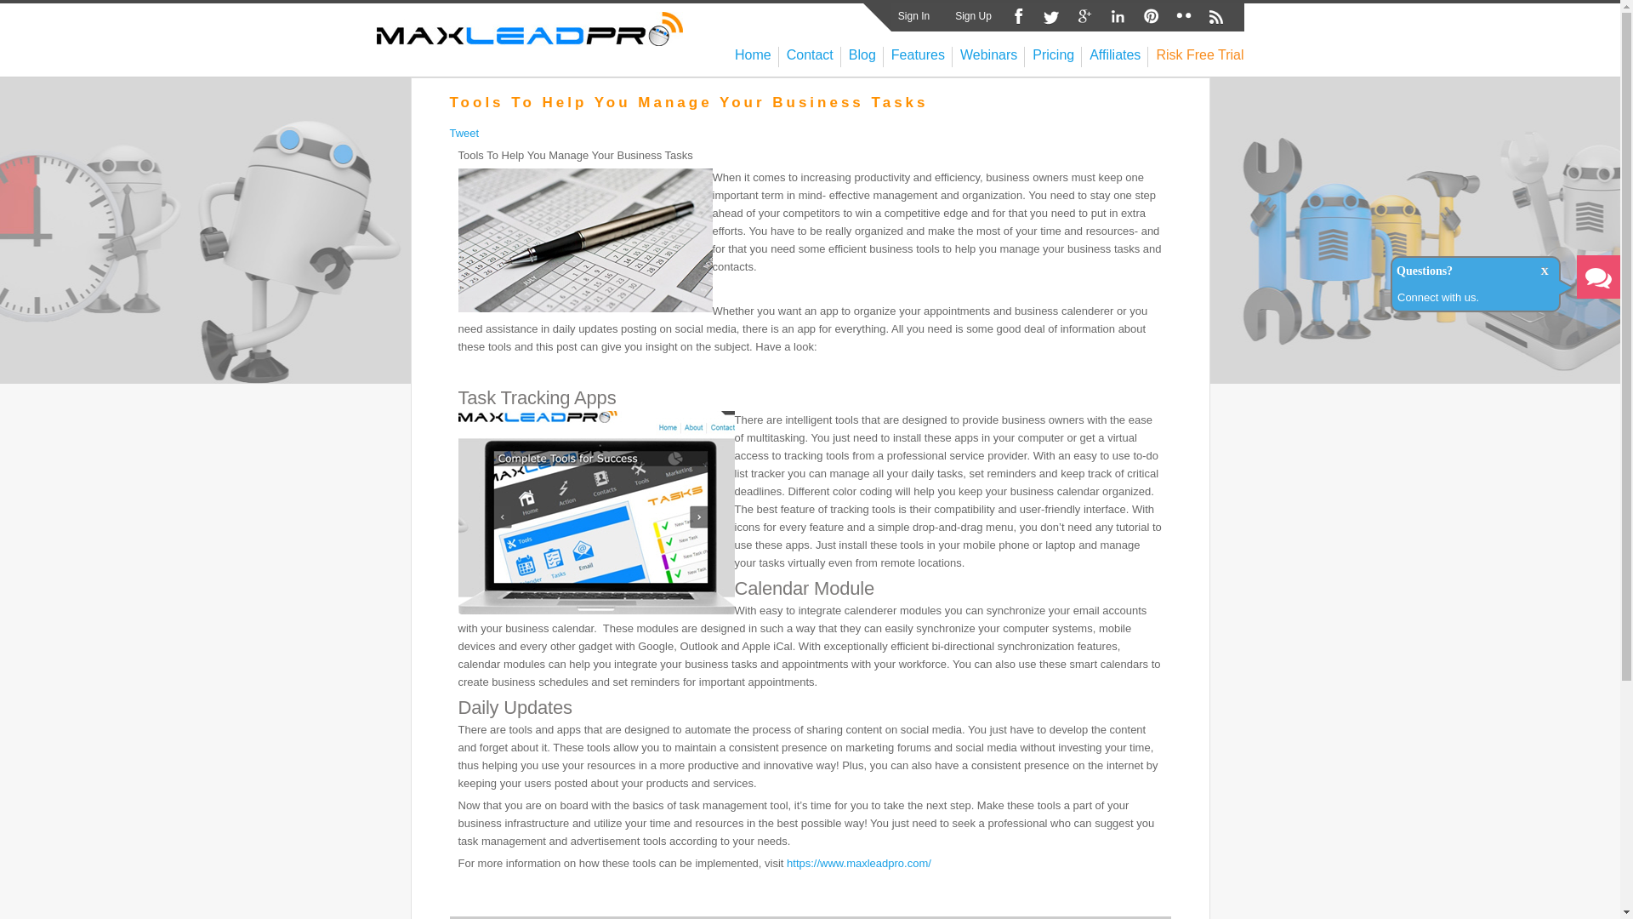 Image resolution: width=1633 pixels, height=919 pixels. I want to click on Blog, so click(862, 54).